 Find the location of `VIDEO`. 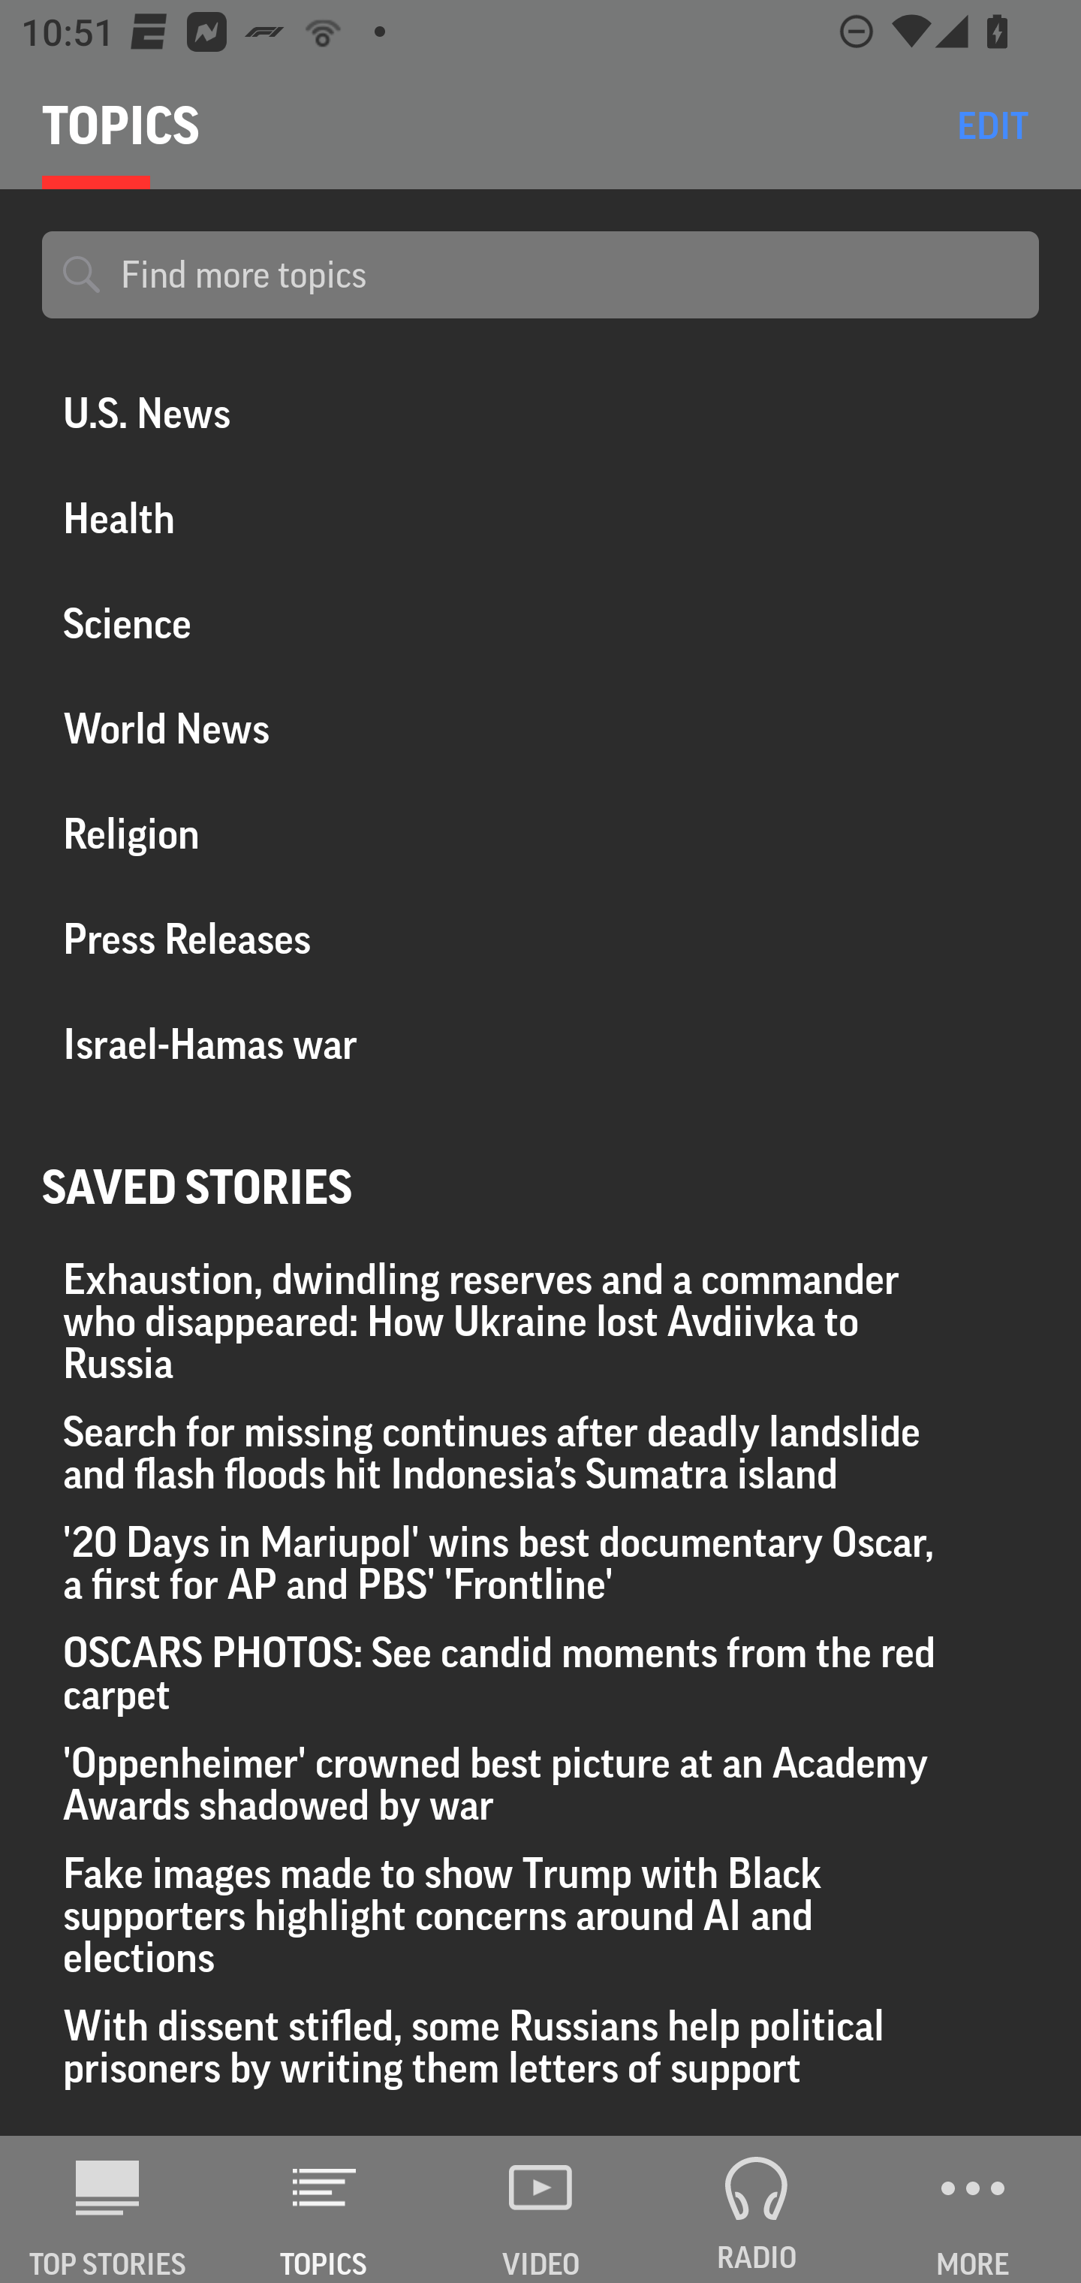

VIDEO is located at coordinates (540, 2209).